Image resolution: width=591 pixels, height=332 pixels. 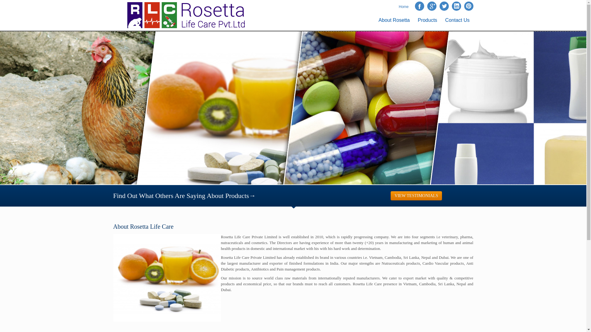 What do you see at coordinates (468, 6) in the screenshot?
I see `Pinterest` at bounding box center [468, 6].